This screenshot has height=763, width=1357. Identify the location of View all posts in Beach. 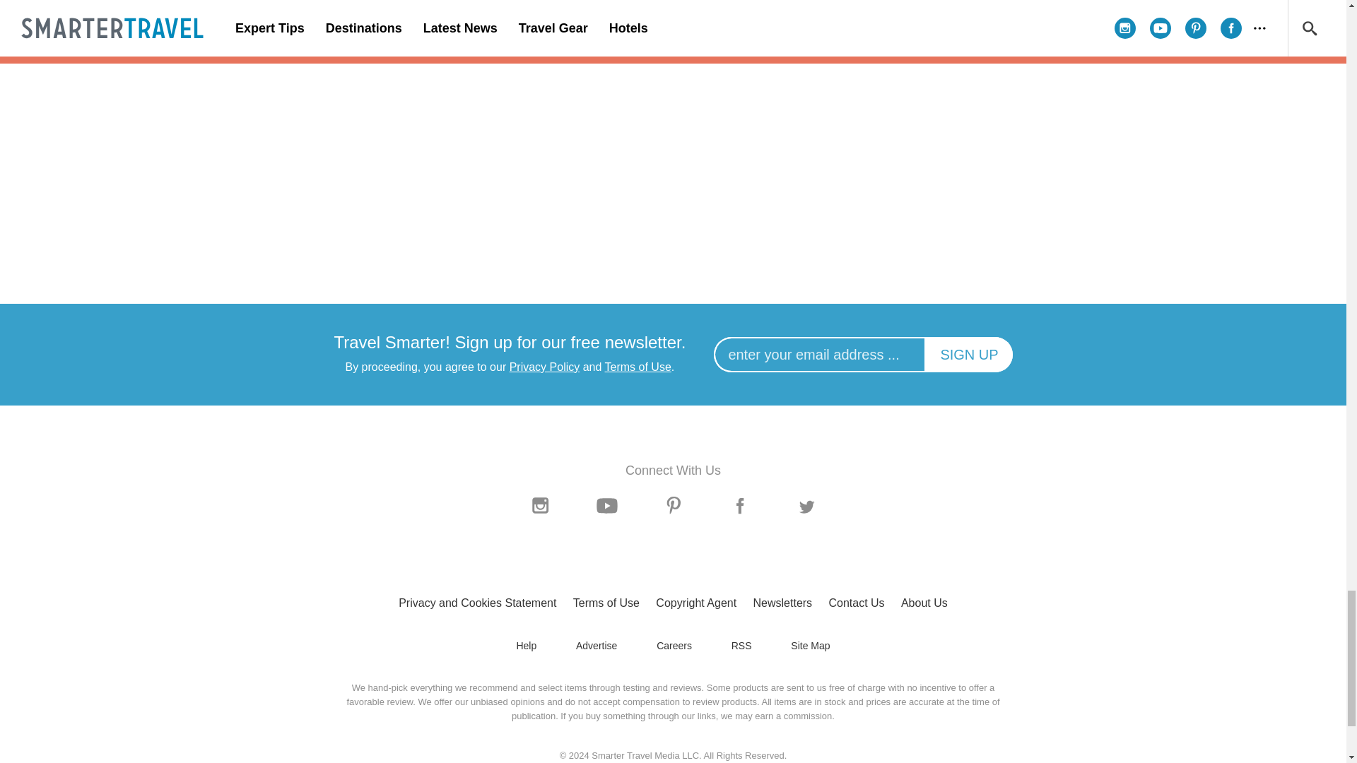
(673, 73).